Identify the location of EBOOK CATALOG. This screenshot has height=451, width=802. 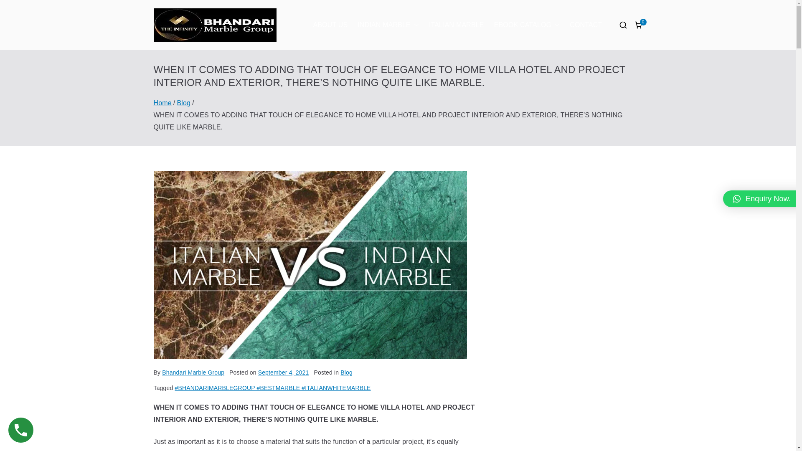
(527, 25).